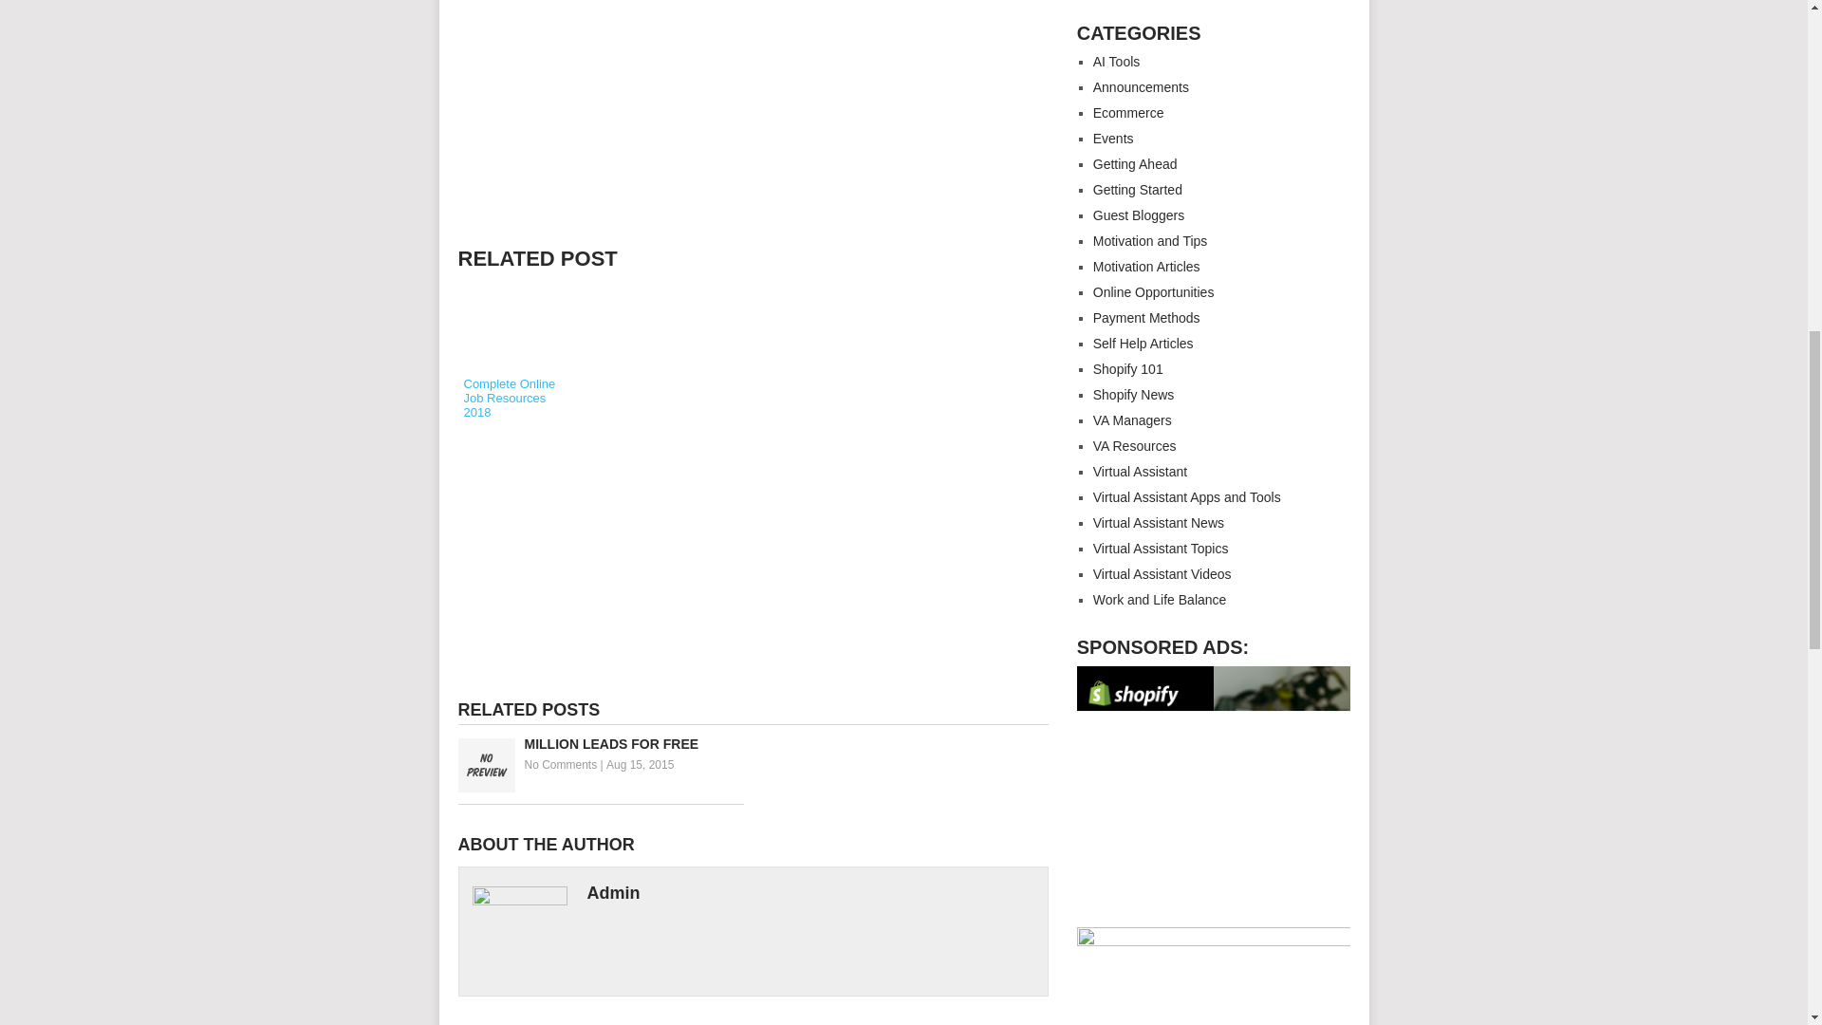 This screenshot has height=1025, width=1822. What do you see at coordinates (560, 765) in the screenshot?
I see `No Comments` at bounding box center [560, 765].